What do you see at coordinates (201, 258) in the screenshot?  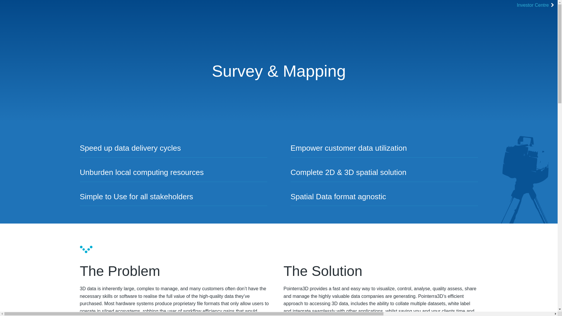 I see `Industries` at bounding box center [201, 258].